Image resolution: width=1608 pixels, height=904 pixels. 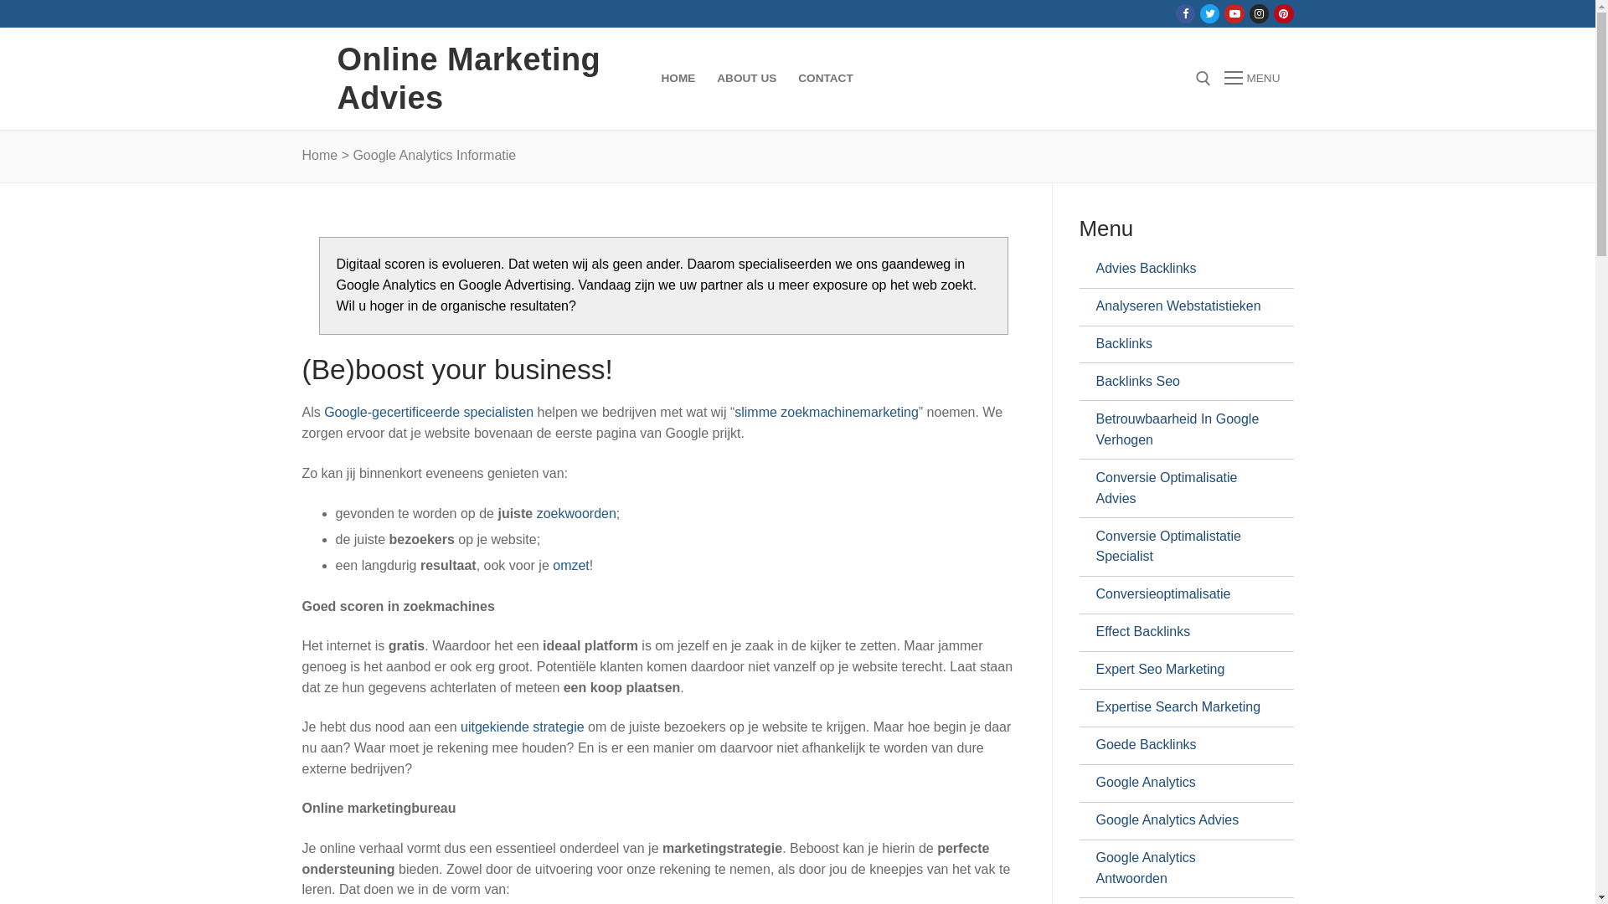 What do you see at coordinates (1179, 821) in the screenshot?
I see `Google Analytics Advies` at bounding box center [1179, 821].